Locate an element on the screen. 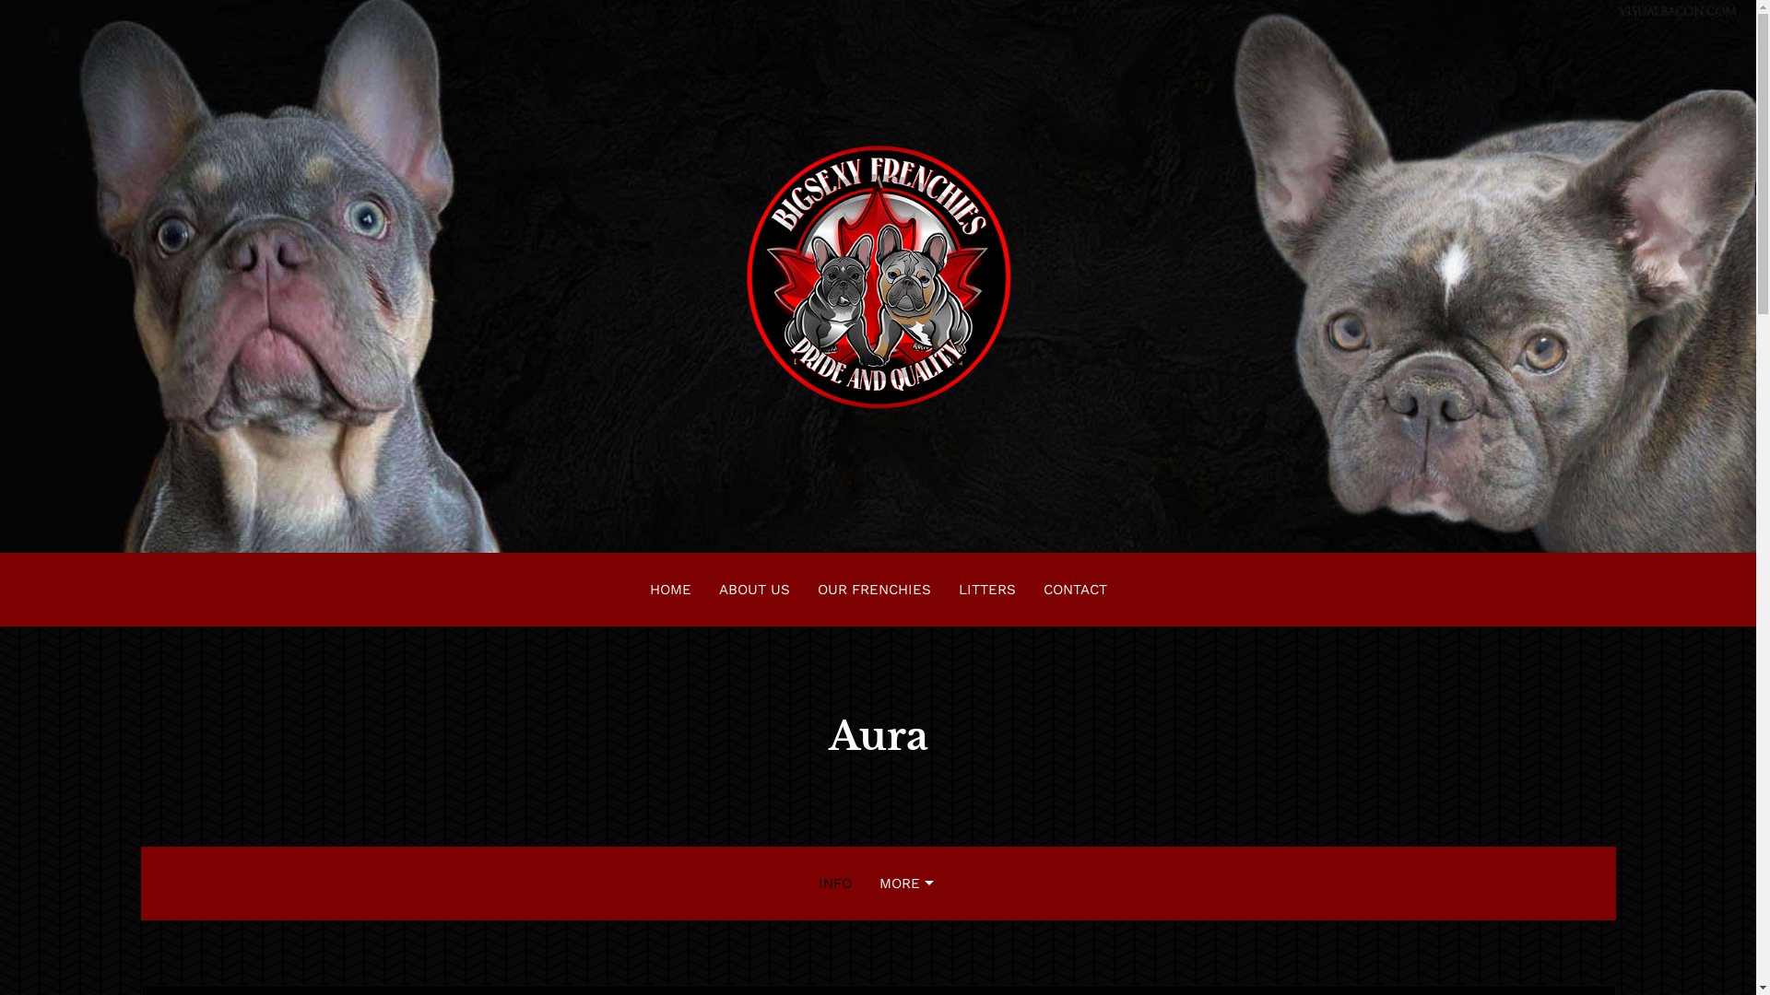 This screenshot has height=995, width=1770. OUR FRENCHIES is located at coordinates (874, 590).